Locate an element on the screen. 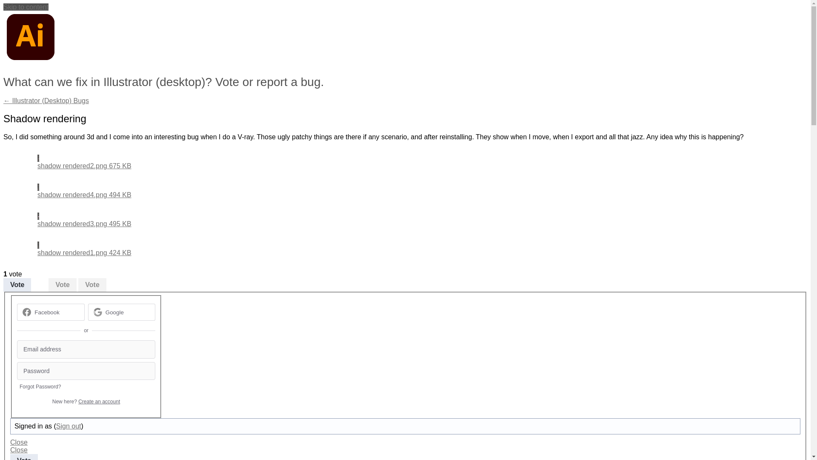  Skip to content is located at coordinates (26, 7).